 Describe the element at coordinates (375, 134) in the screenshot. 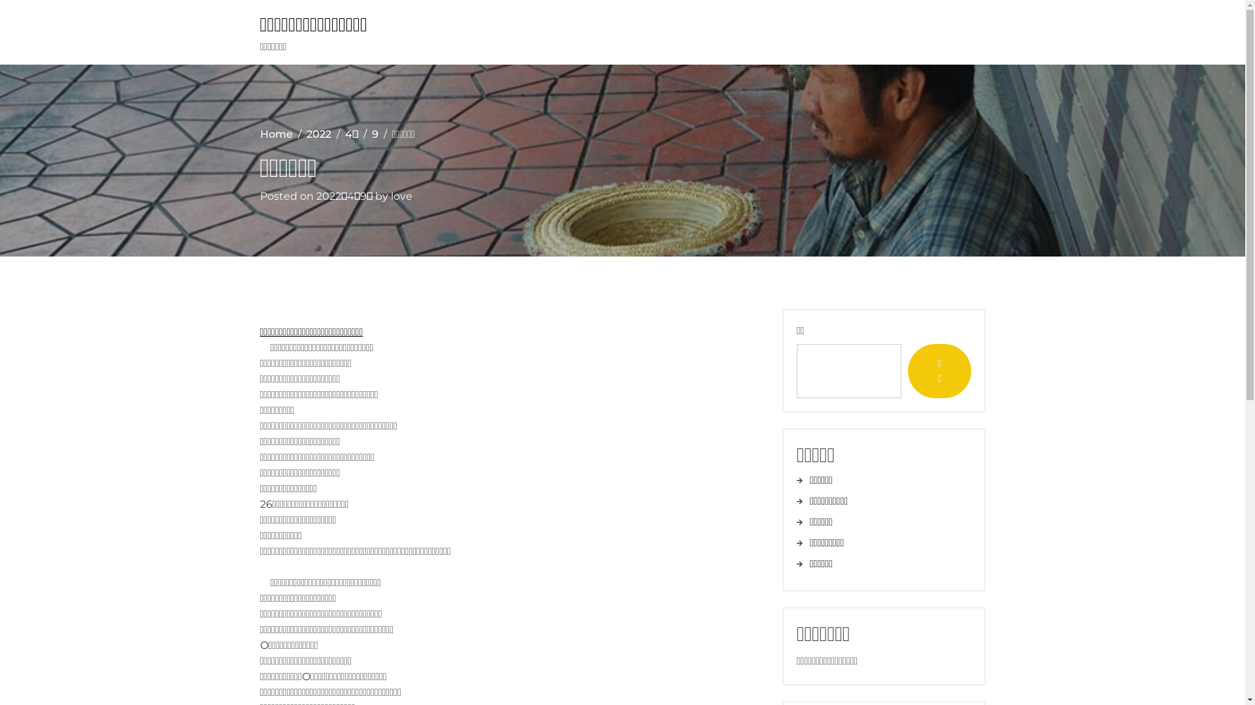

I see `9` at that location.